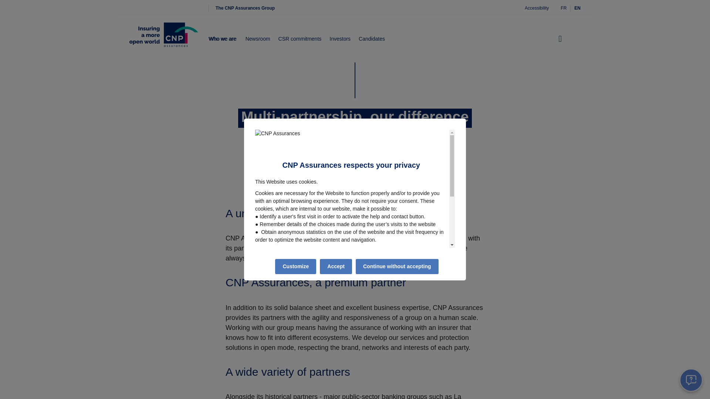  I want to click on The CNP Assurances Group, so click(245, 8).